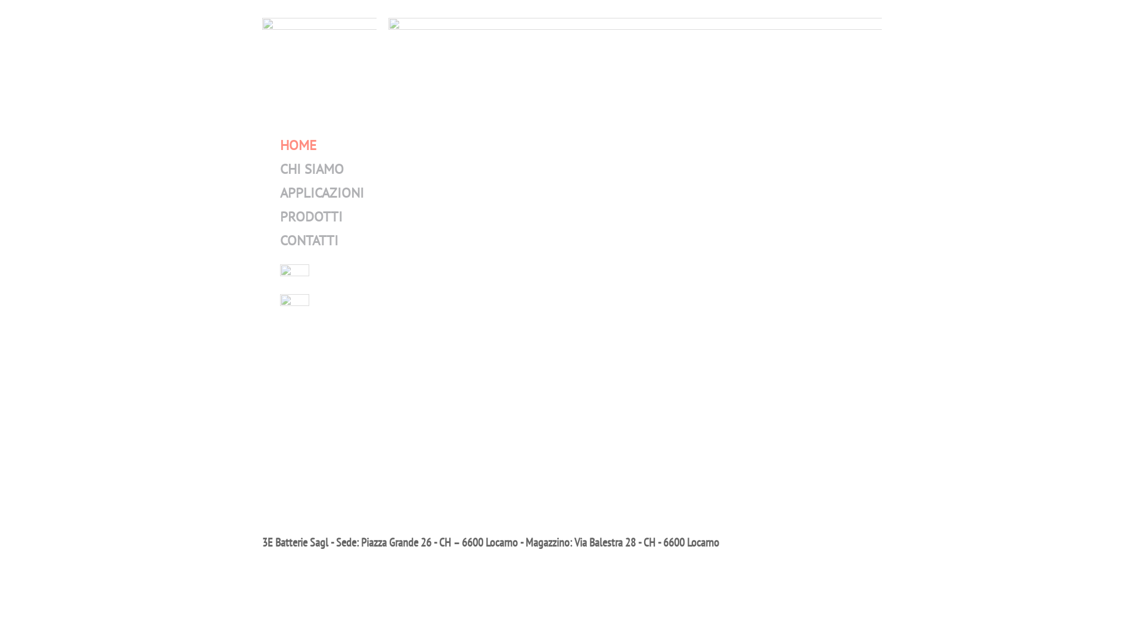 This screenshot has width=1144, height=643. Describe the element at coordinates (312, 169) in the screenshot. I see `CHI SIAMO` at that location.